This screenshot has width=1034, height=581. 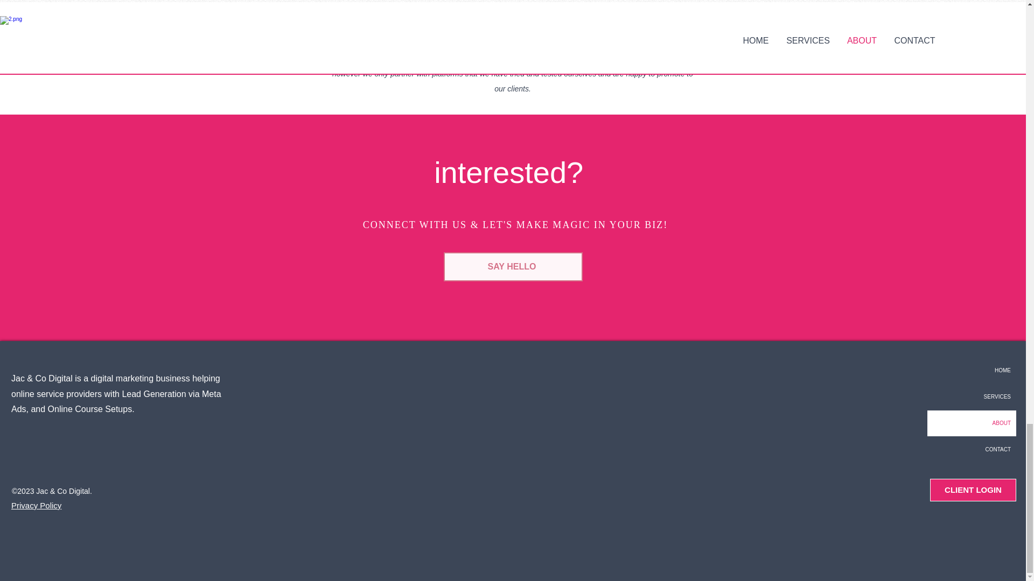 What do you see at coordinates (972, 450) in the screenshot?
I see `CONTACT` at bounding box center [972, 450].